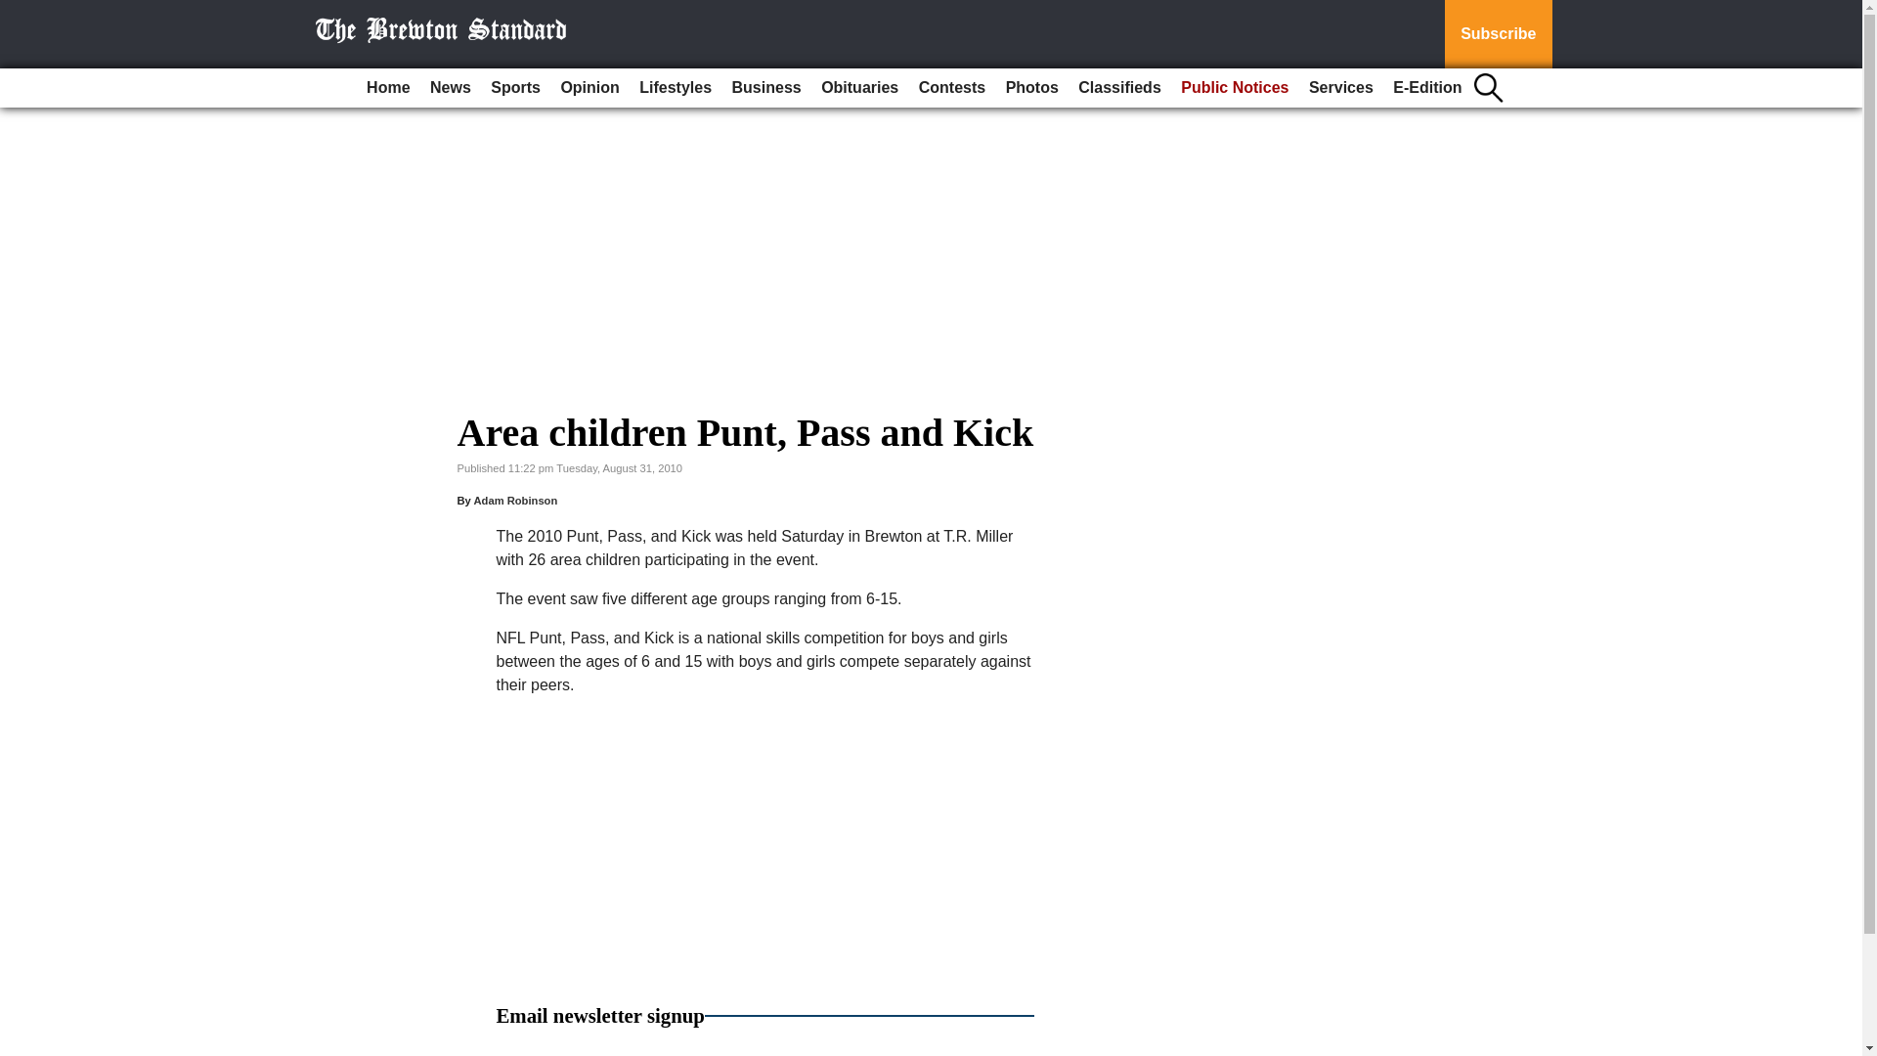 The height and width of the screenshot is (1056, 1877). What do you see at coordinates (450, 88) in the screenshot?
I see `News` at bounding box center [450, 88].